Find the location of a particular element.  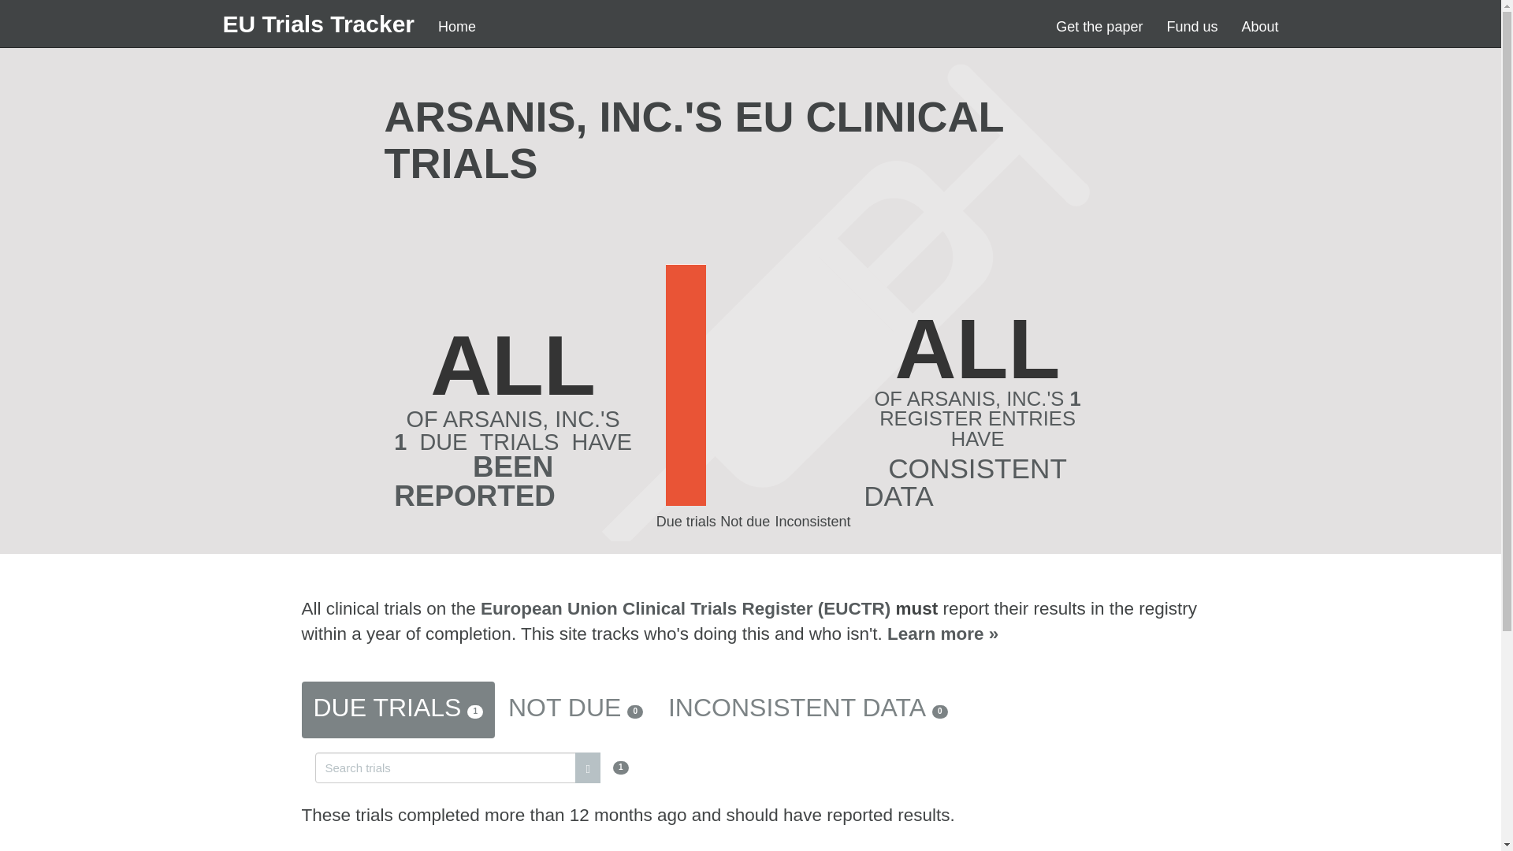

EU Trials Tracker is located at coordinates (318, 24).